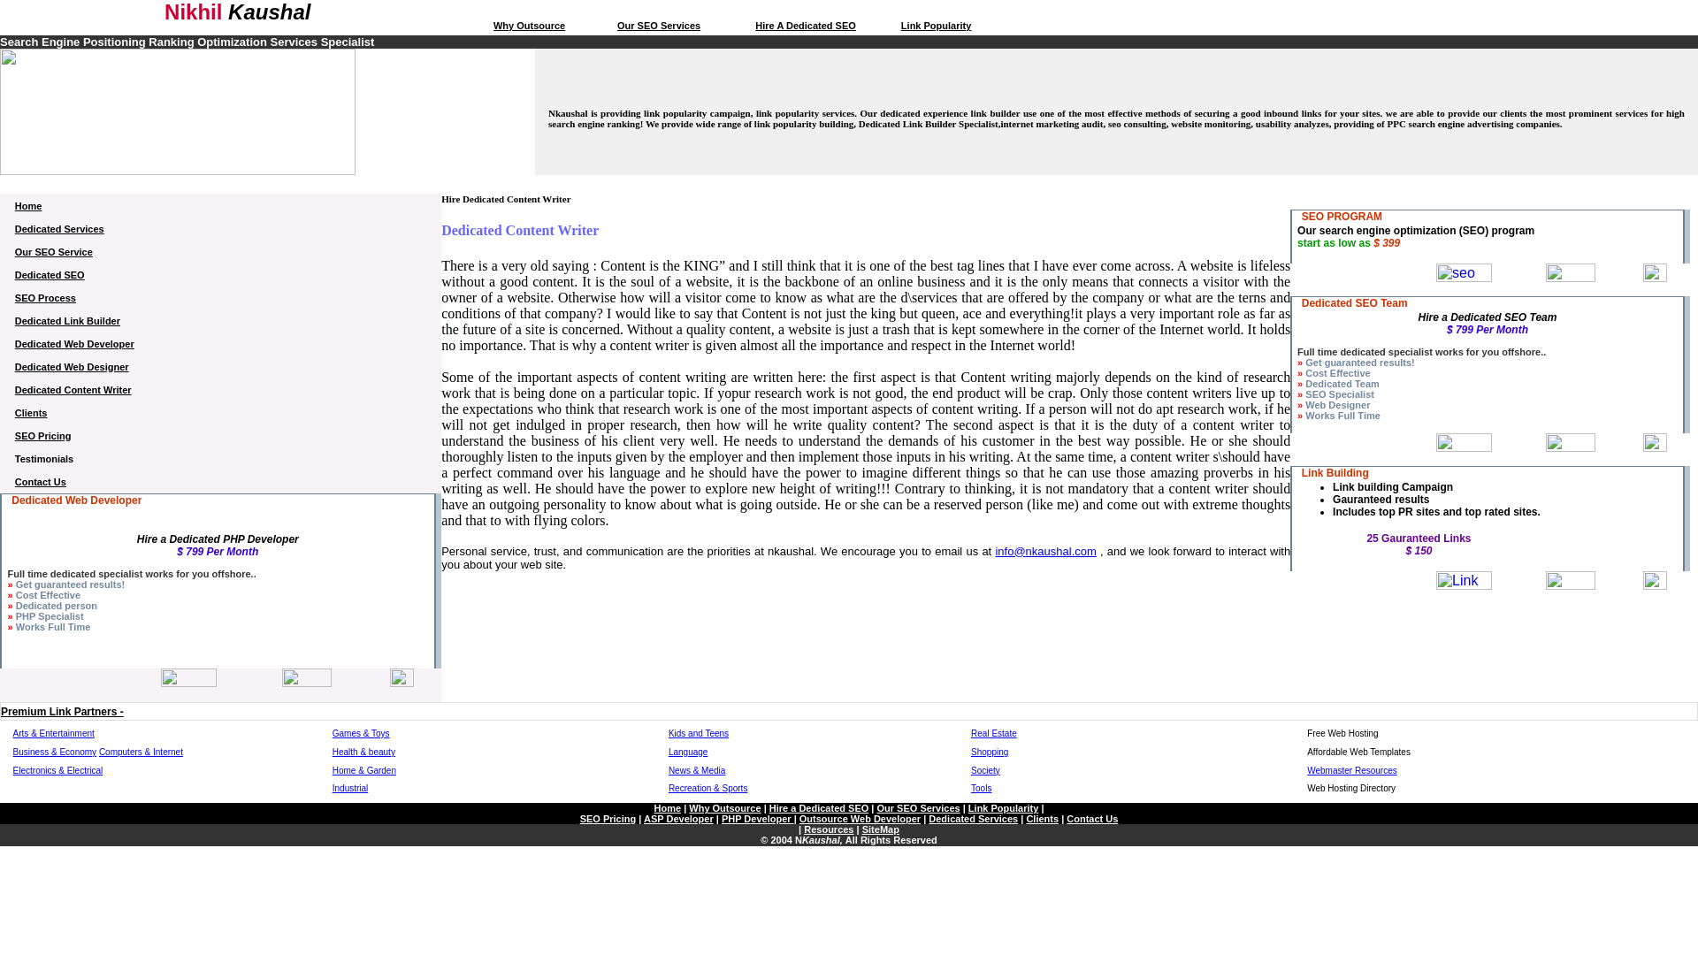 Image resolution: width=1698 pixels, height=955 pixels. I want to click on Request a Quote, so click(1579, 183).